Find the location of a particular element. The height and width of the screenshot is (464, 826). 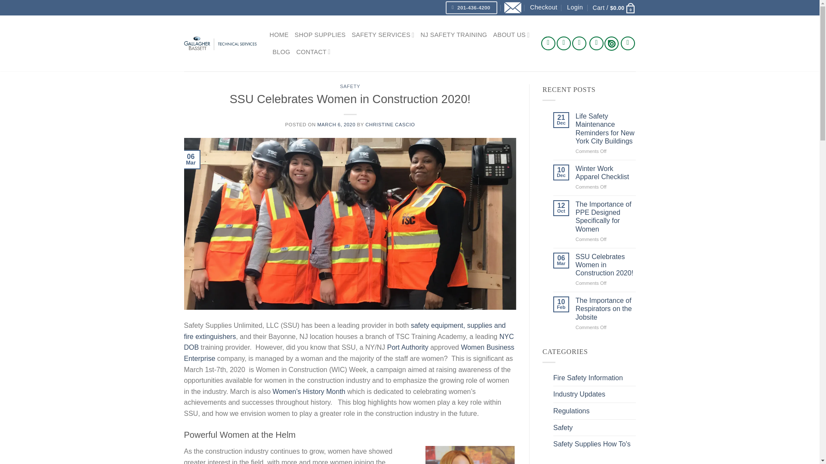

HOME is located at coordinates (279, 34).